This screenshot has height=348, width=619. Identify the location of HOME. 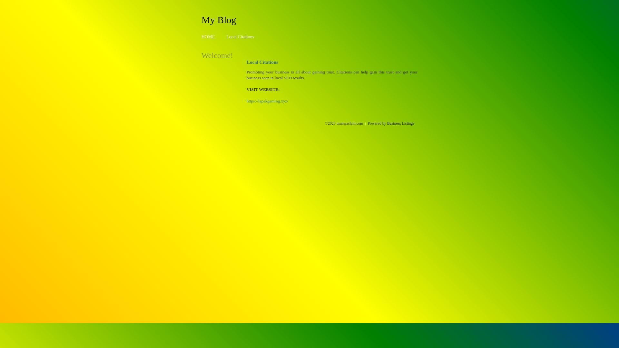
(208, 37).